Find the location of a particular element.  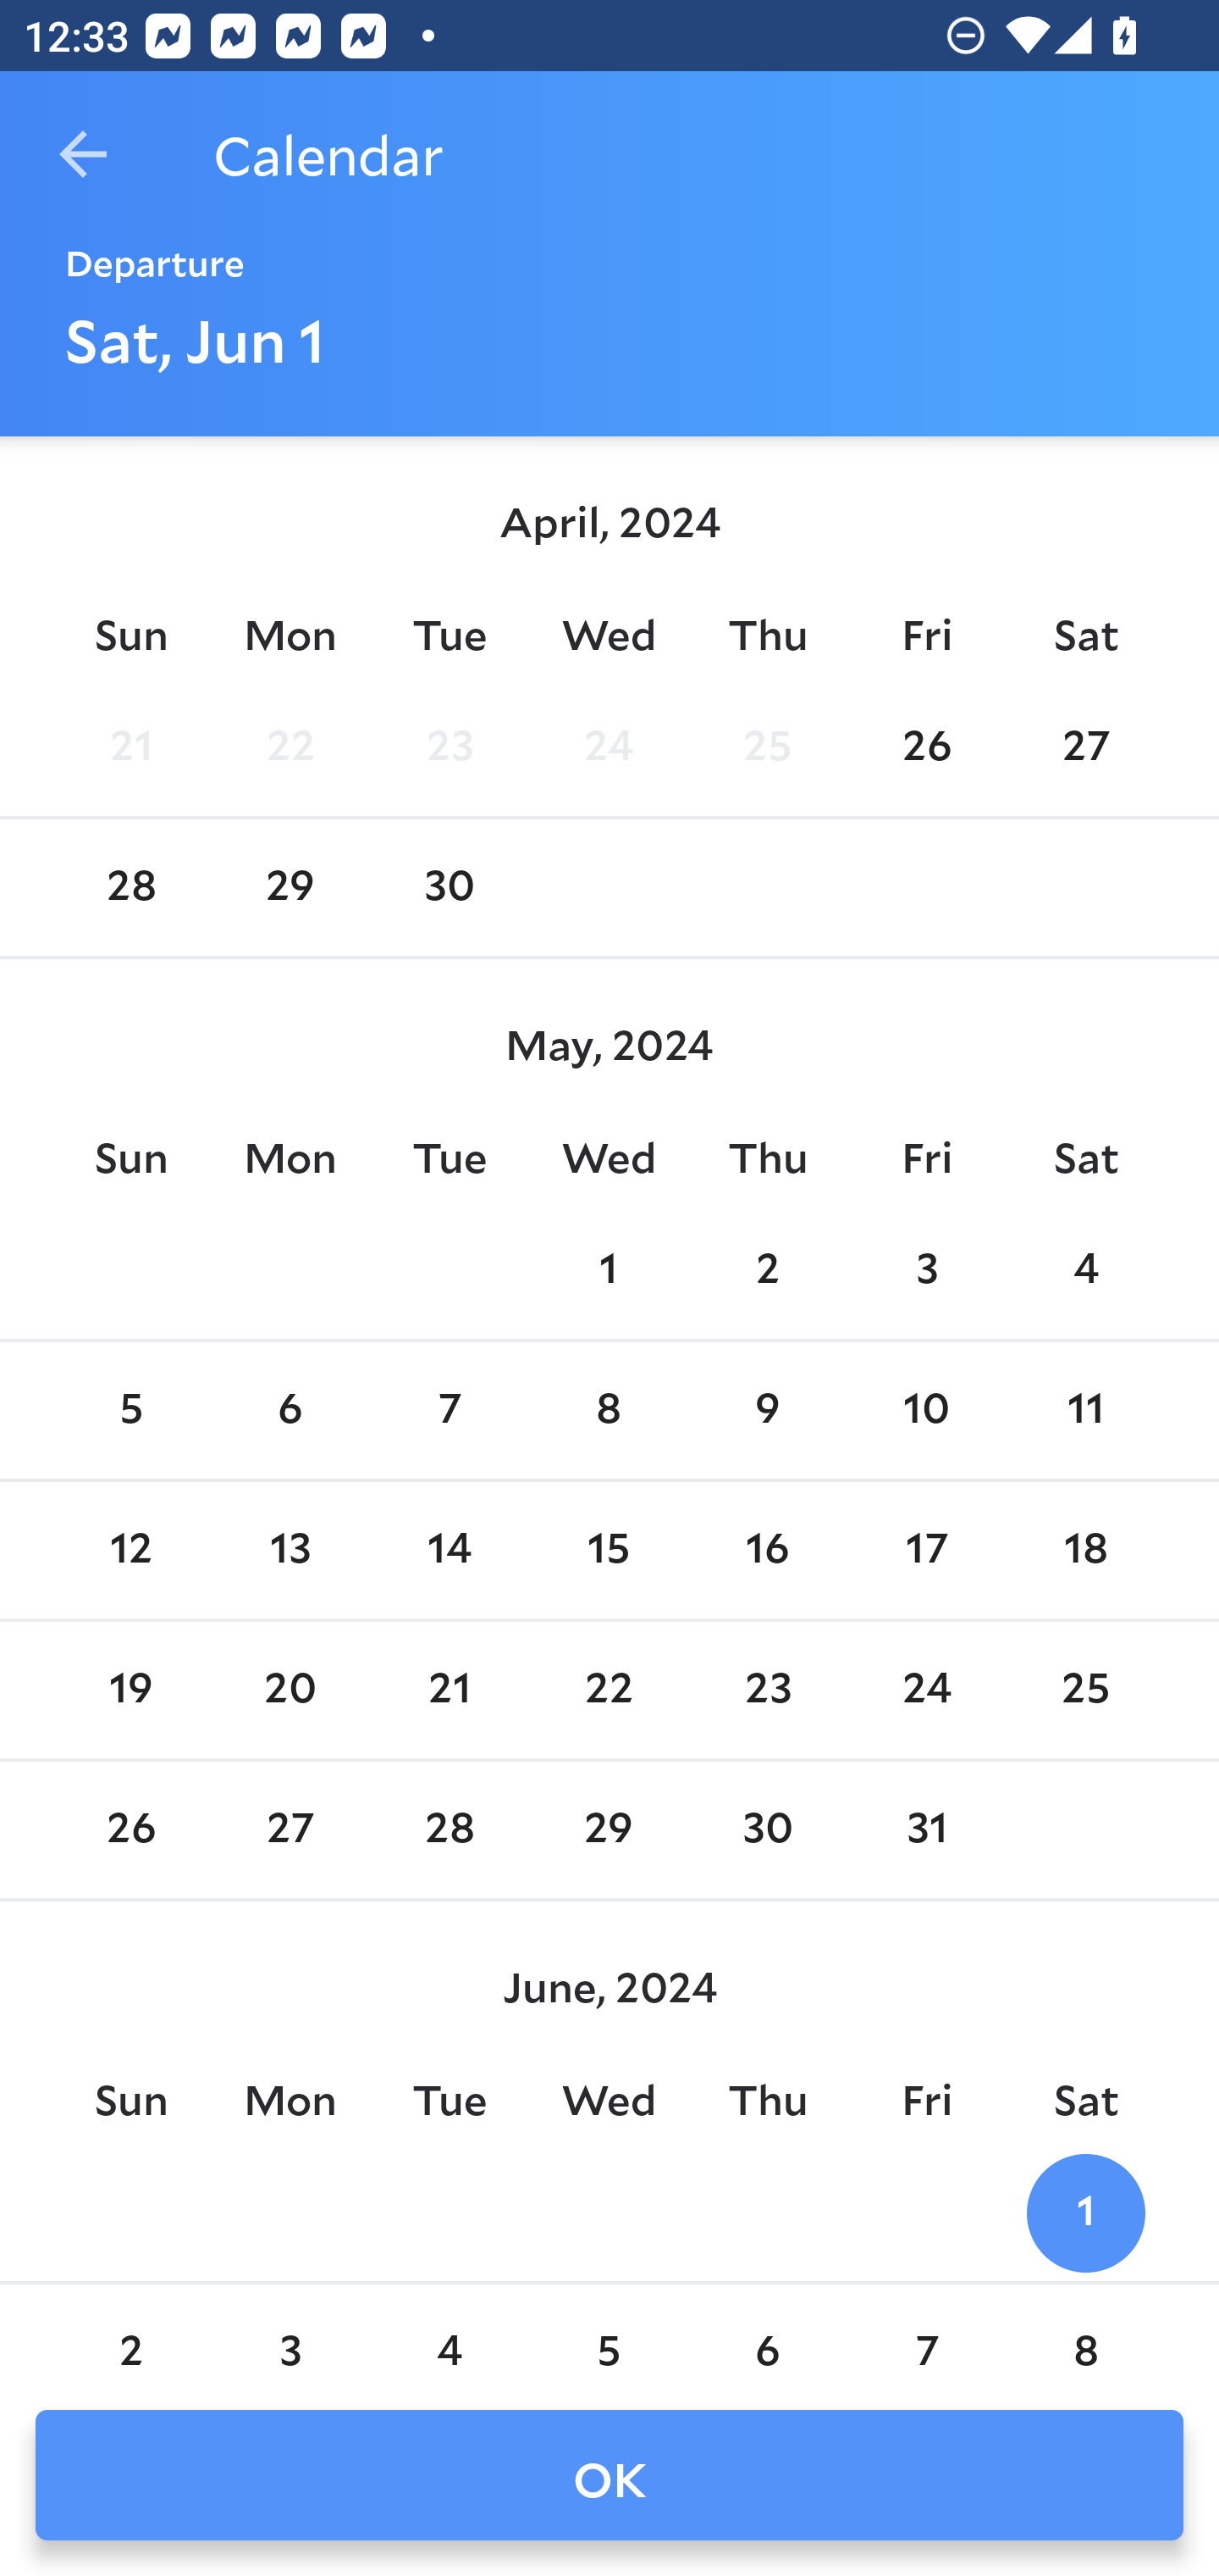

5 is located at coordinates (609, 2334).